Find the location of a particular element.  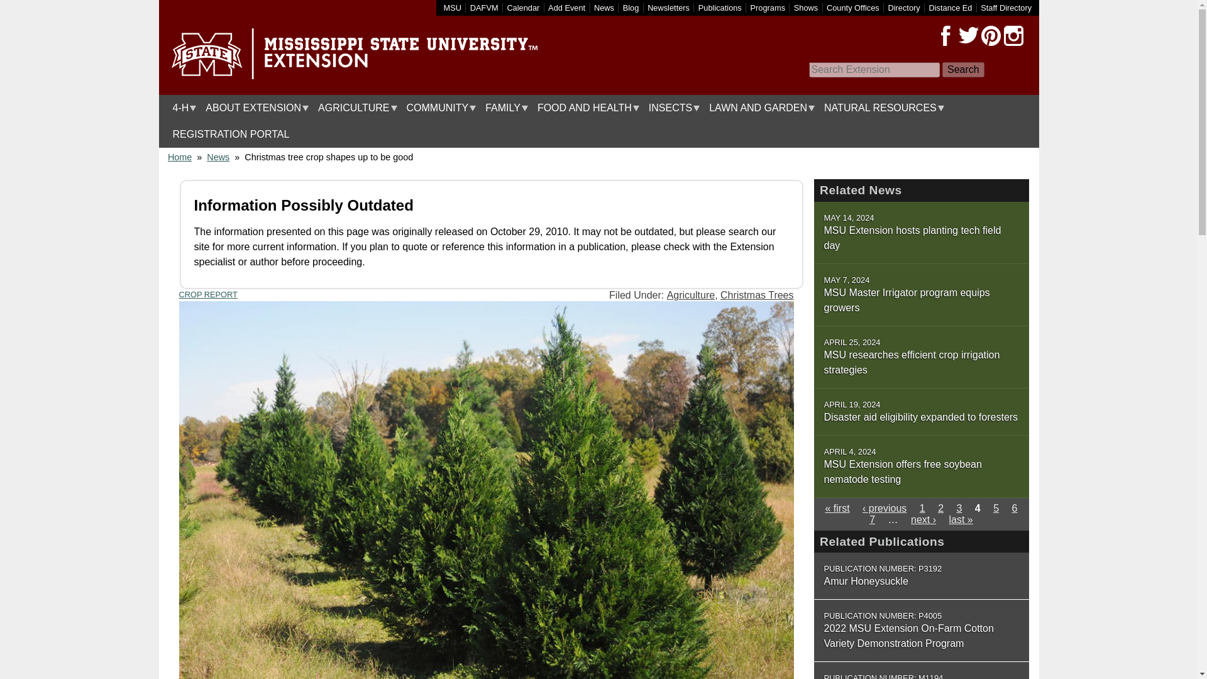

County Offices is located at coordinates (853, 8).